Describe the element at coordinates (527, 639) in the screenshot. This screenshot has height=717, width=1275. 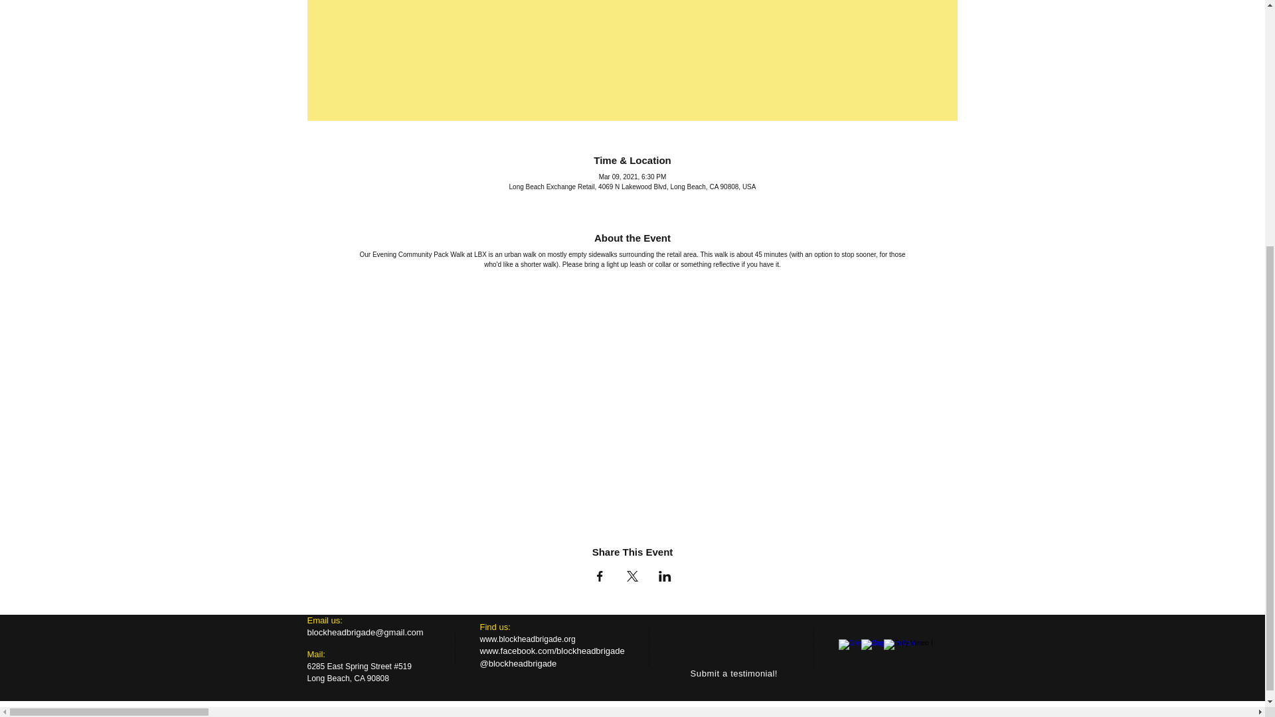
I see `www.blockheadbrigade.org` at that location.